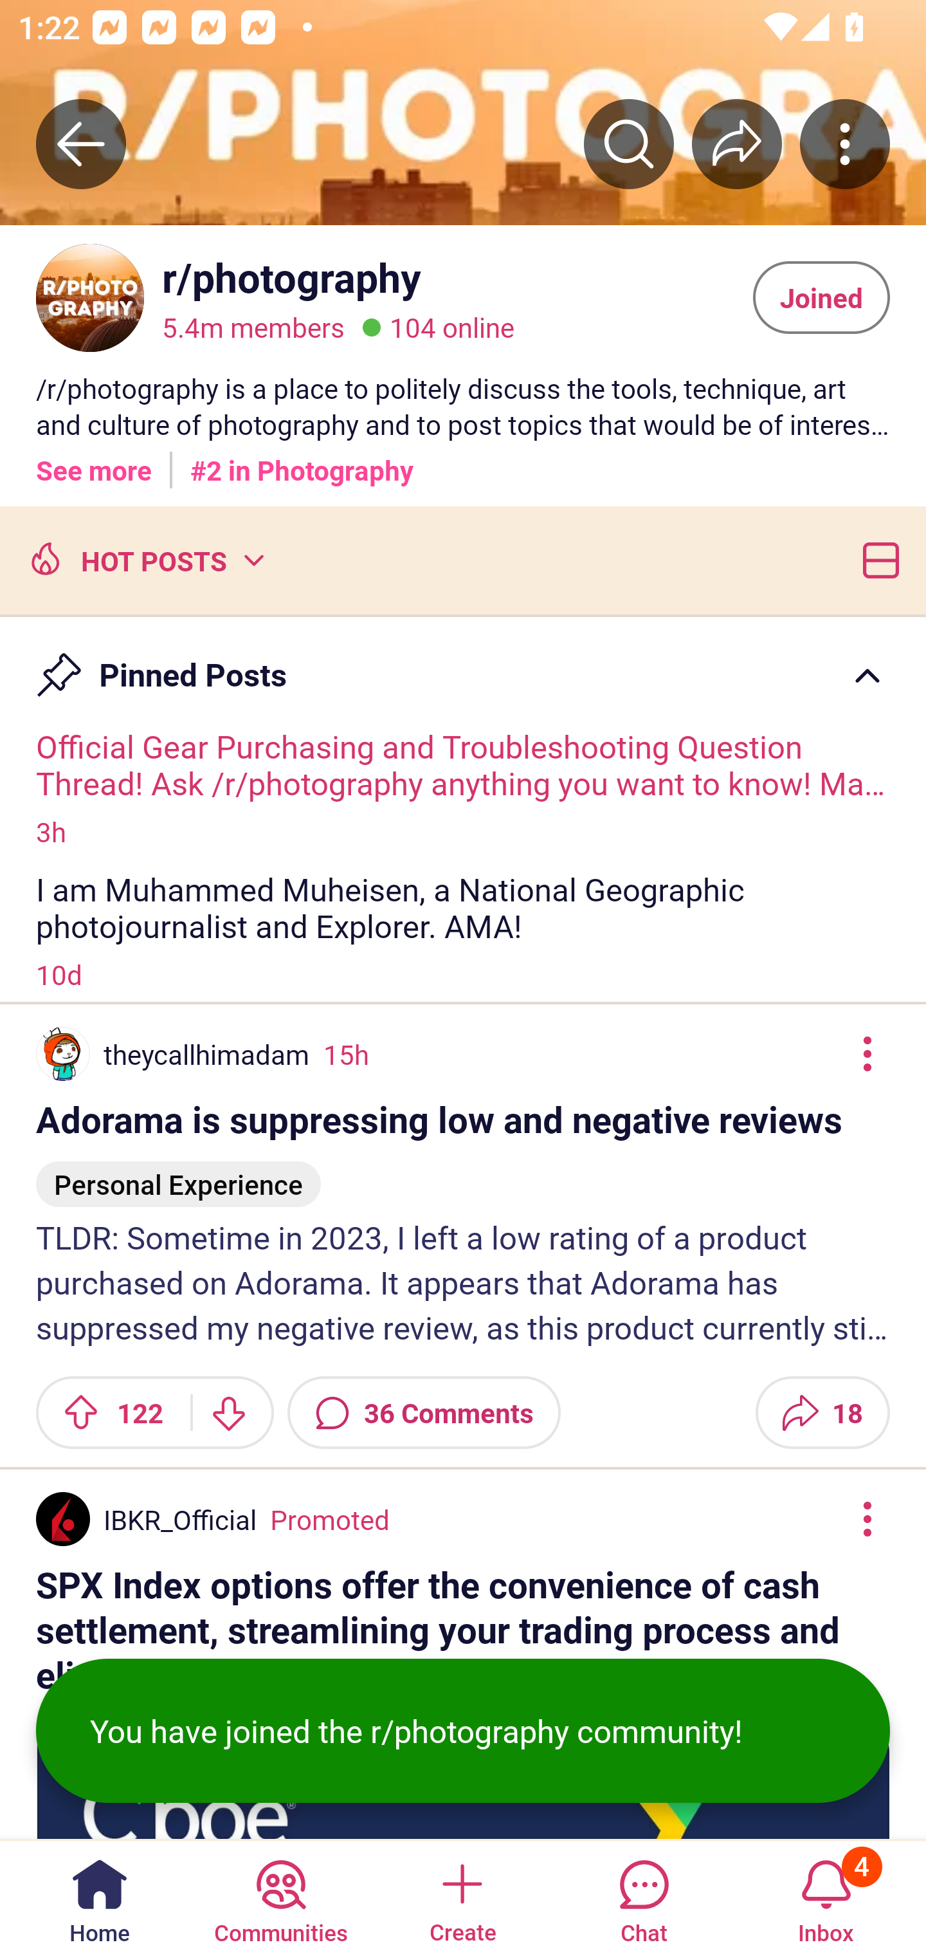  What do you see at coordinates (179, 1174) in the screenshot?
I see `Personal Experience` at bounding box center [179, 1174].